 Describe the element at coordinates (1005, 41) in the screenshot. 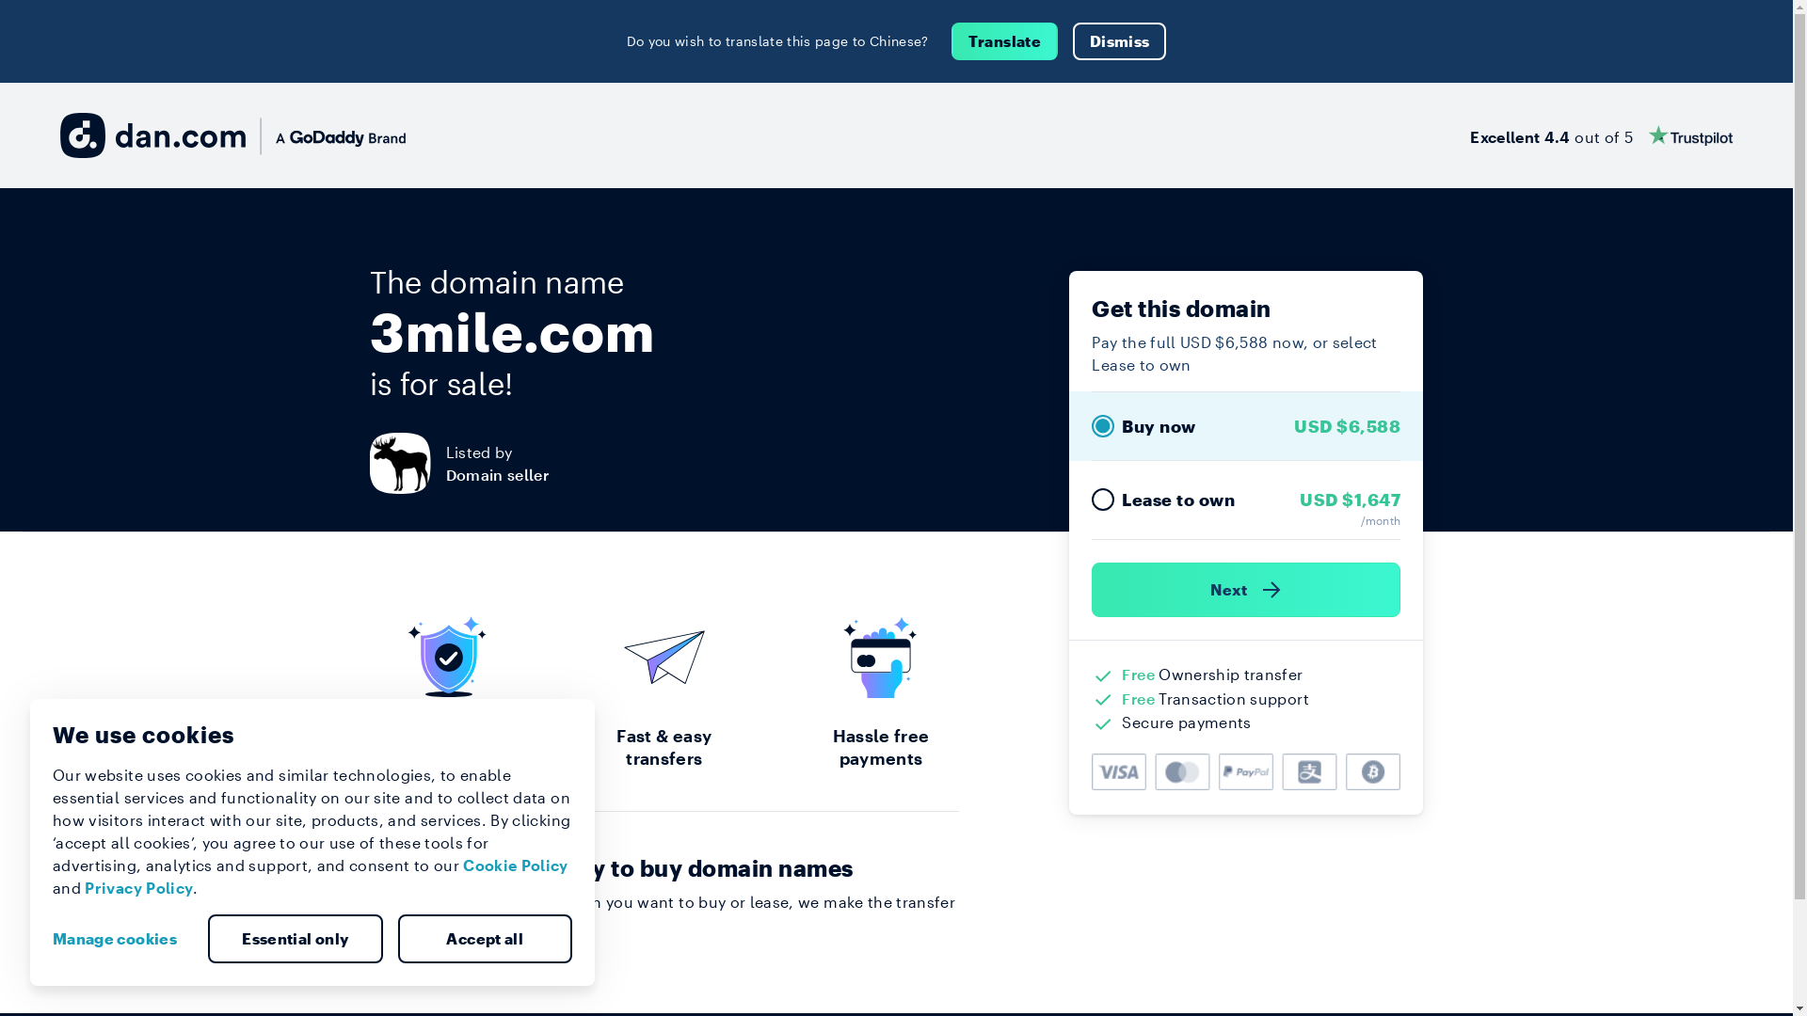

I see `Translate` at that location.